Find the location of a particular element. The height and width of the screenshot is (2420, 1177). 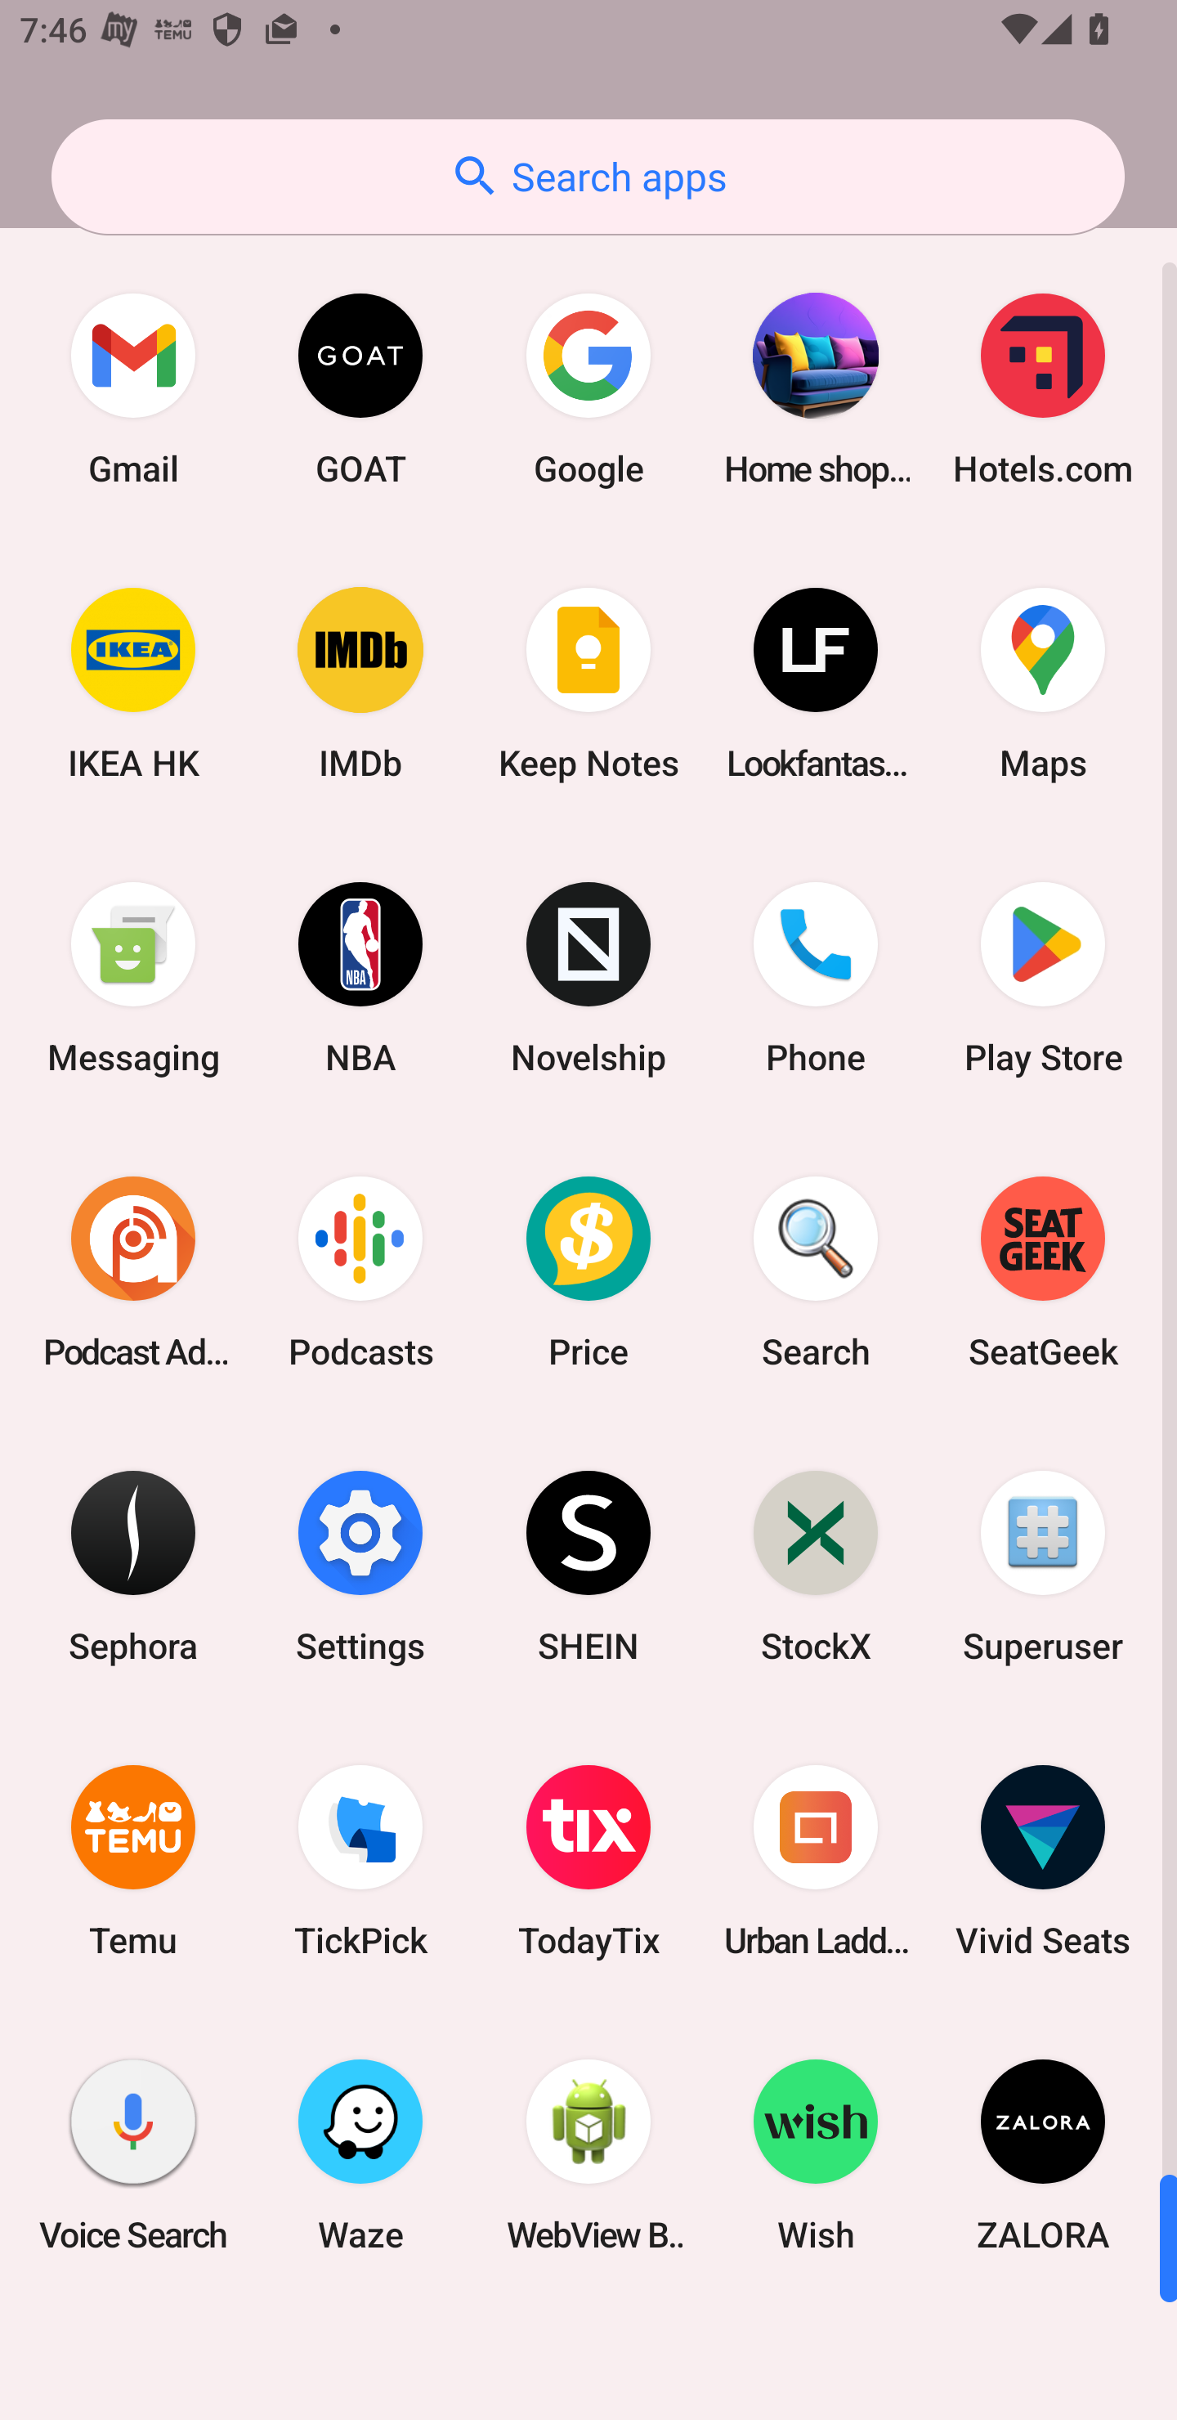

Temu is located at coordinates (133, 1861).